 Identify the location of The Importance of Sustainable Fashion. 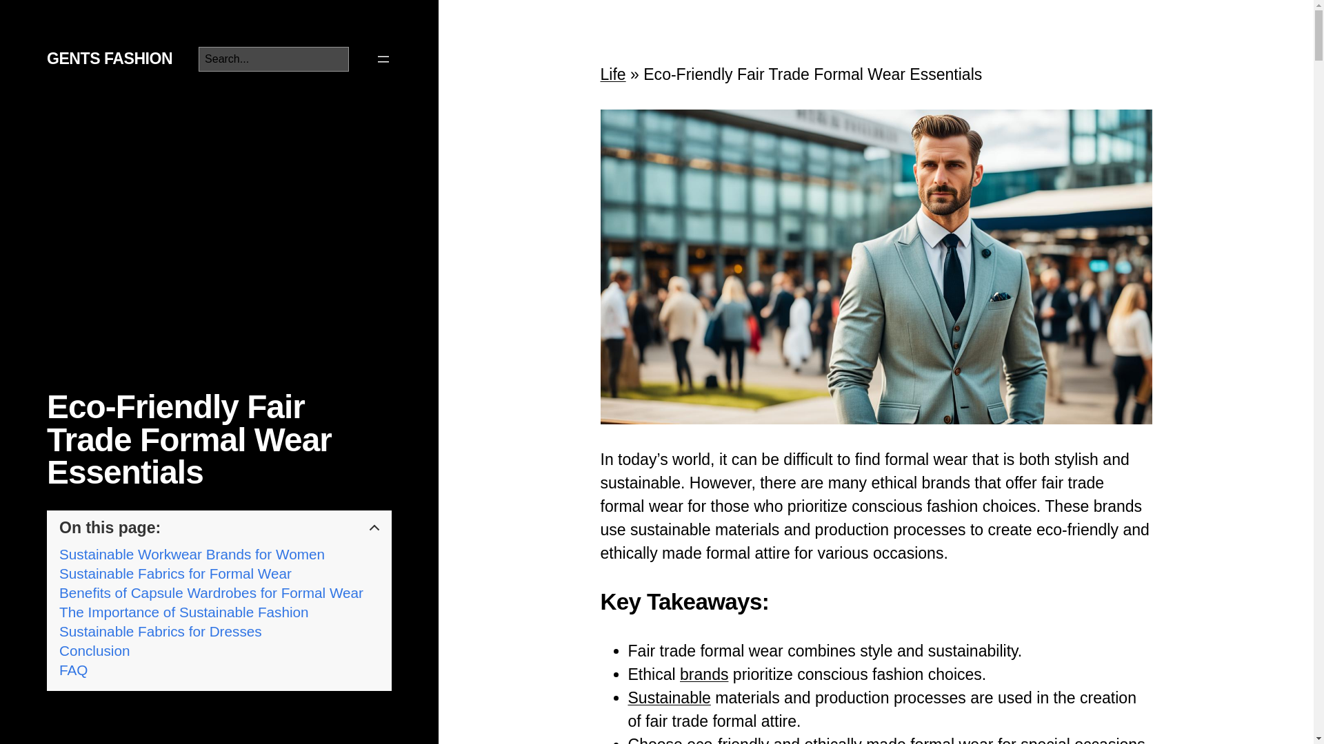
(183, 612).